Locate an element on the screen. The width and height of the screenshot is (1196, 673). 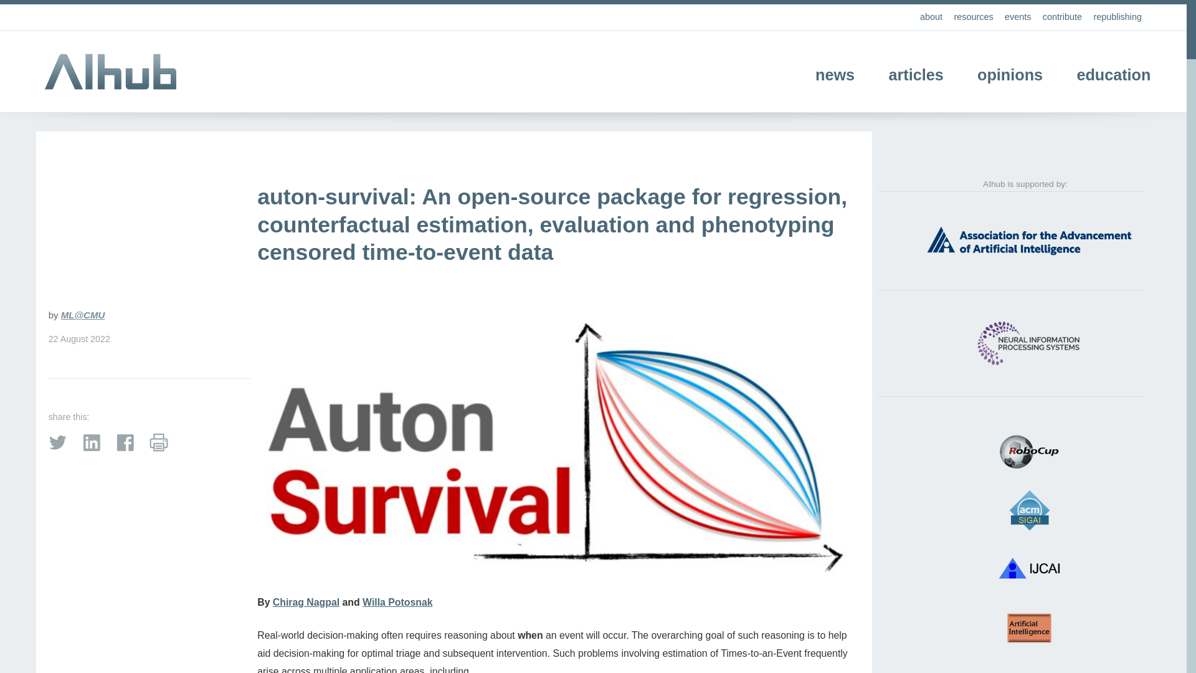
education is located at coordinates (1114, 74).